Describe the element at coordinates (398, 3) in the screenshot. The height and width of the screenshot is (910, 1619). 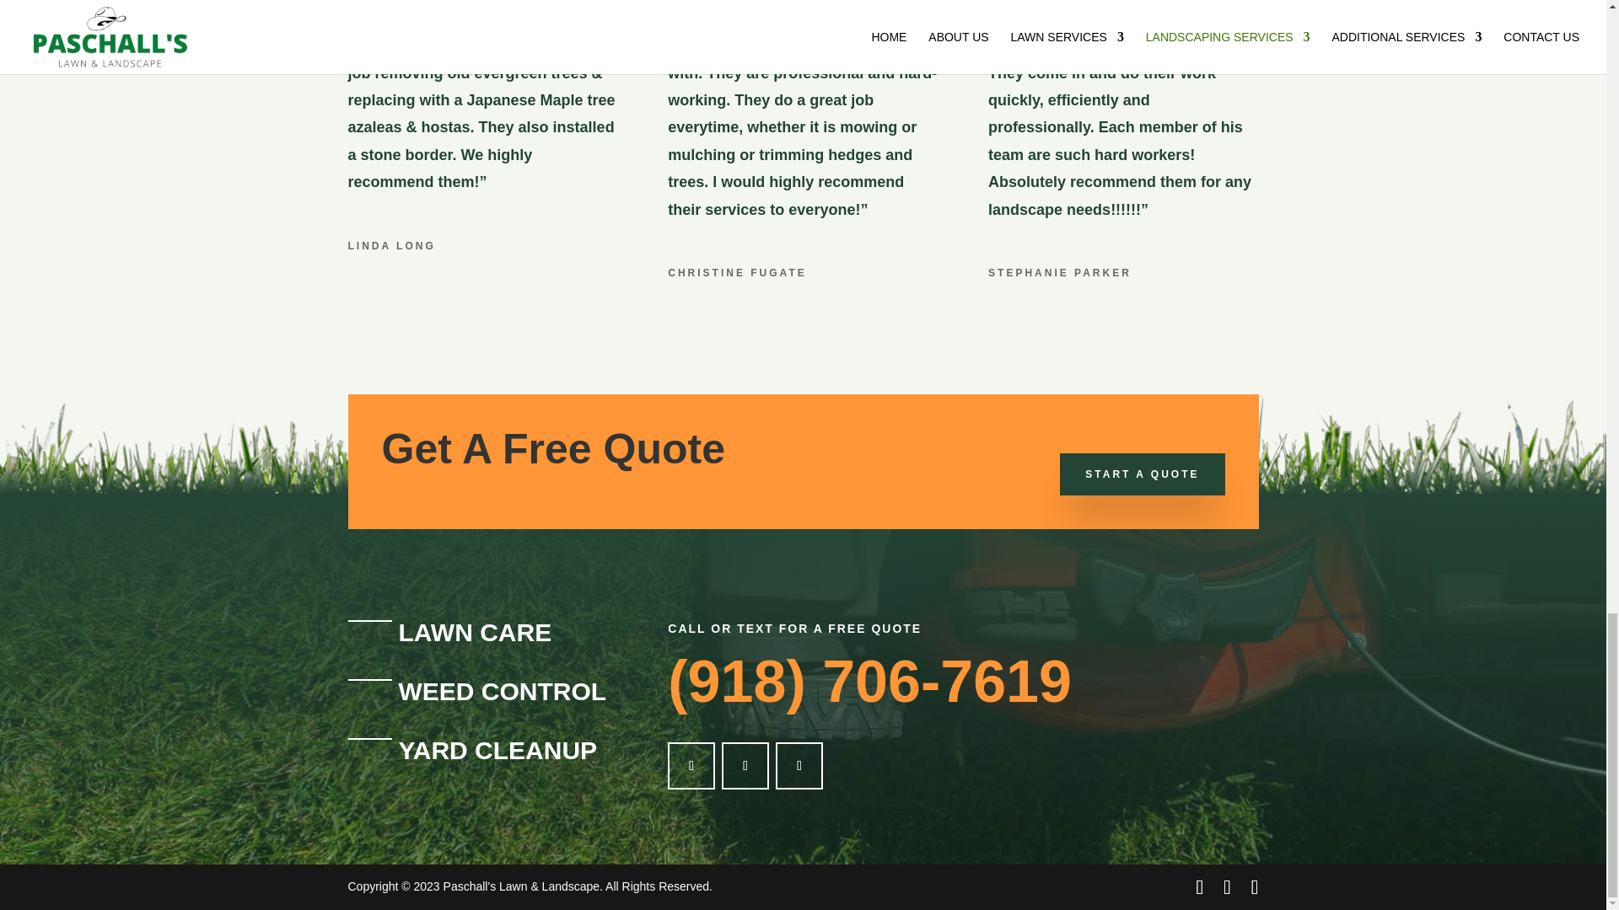
I see `landscape-maintenance-09` at that location.